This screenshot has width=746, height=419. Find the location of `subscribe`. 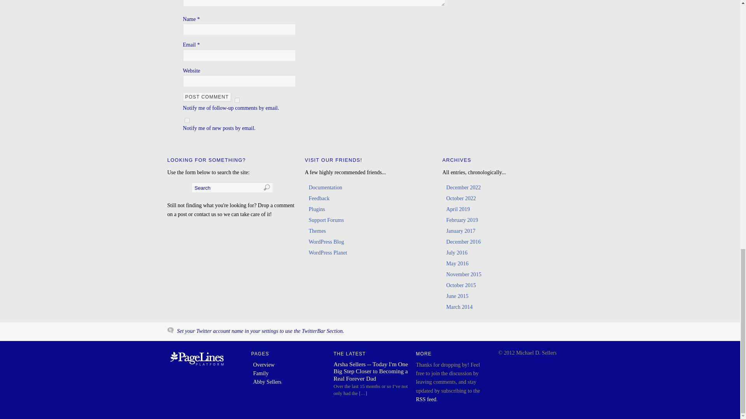

subscribe is located at coordinates (237, 100).